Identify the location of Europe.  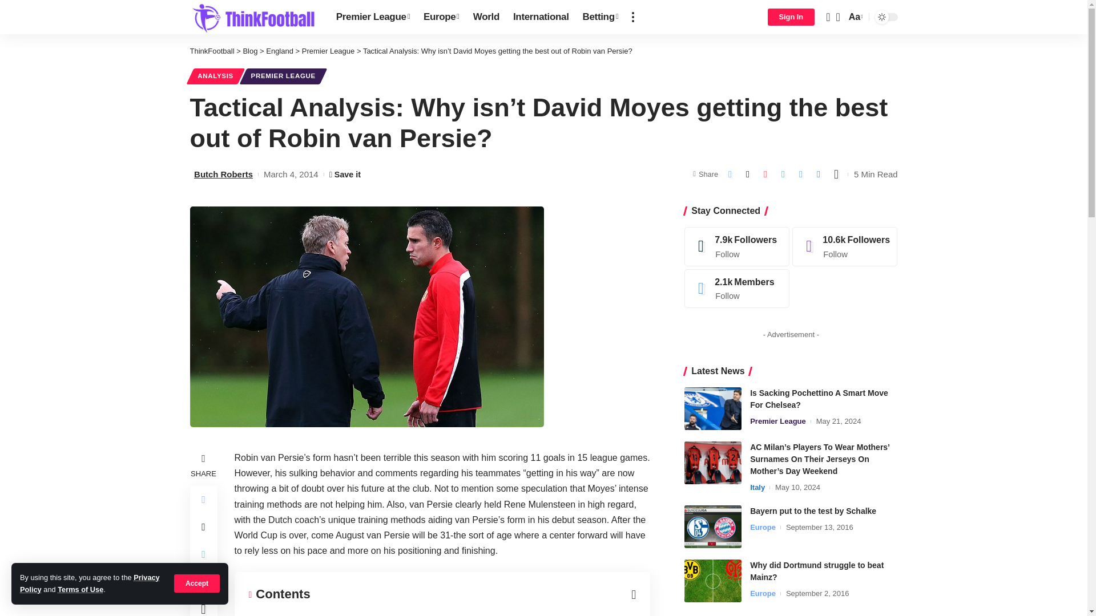
(441, 17).